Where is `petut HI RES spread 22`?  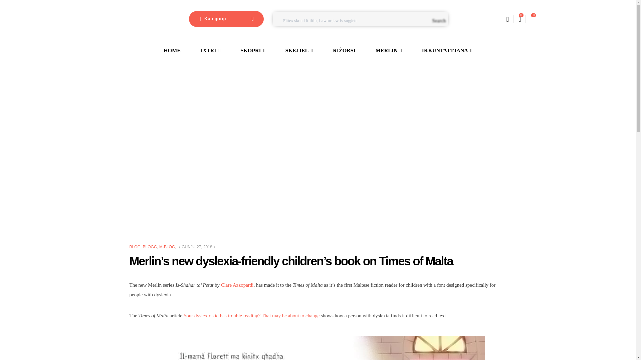
petut HI RES spread 22 is located at coordinates (317, 348).